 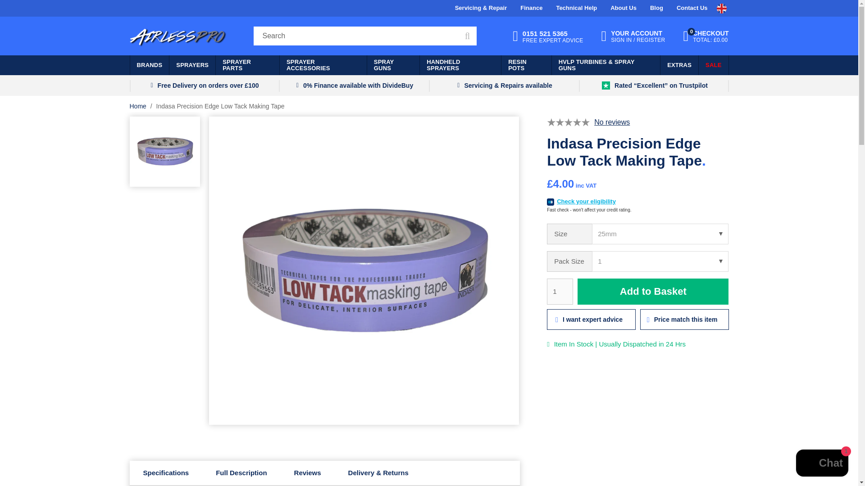 I want to click on Add to Basket, so click(x=633, y=36).